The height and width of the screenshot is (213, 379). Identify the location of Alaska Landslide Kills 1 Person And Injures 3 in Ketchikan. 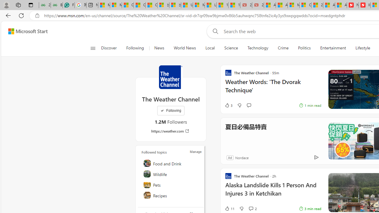
(273, 192).